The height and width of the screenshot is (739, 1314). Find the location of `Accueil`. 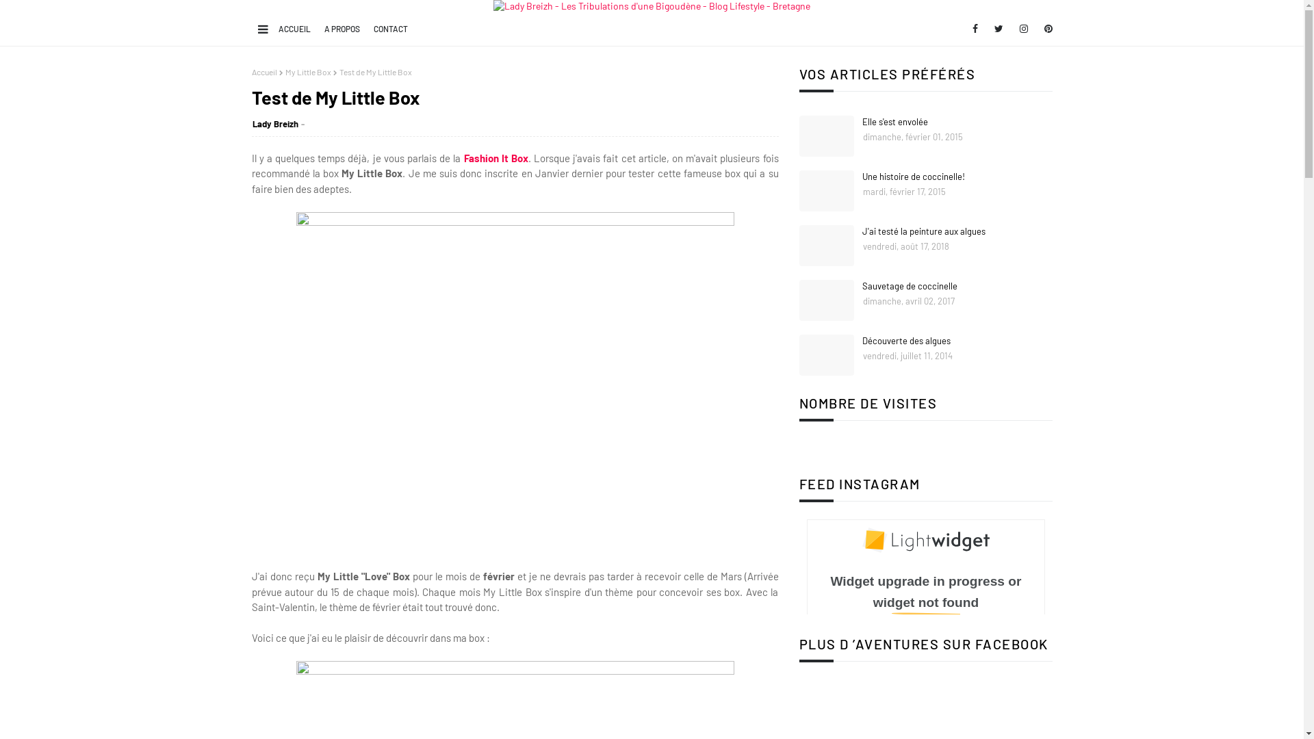

Accueil is located at coordinates (264, 72).